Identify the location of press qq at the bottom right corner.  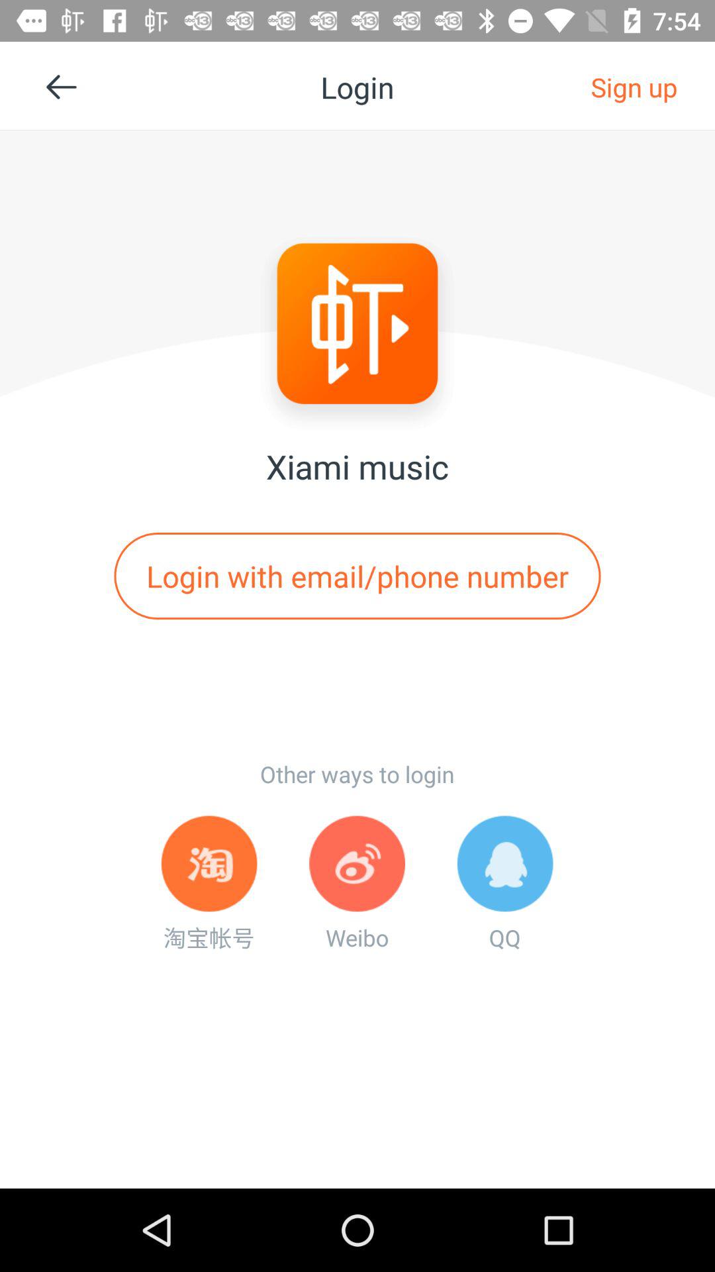
(504, 884).